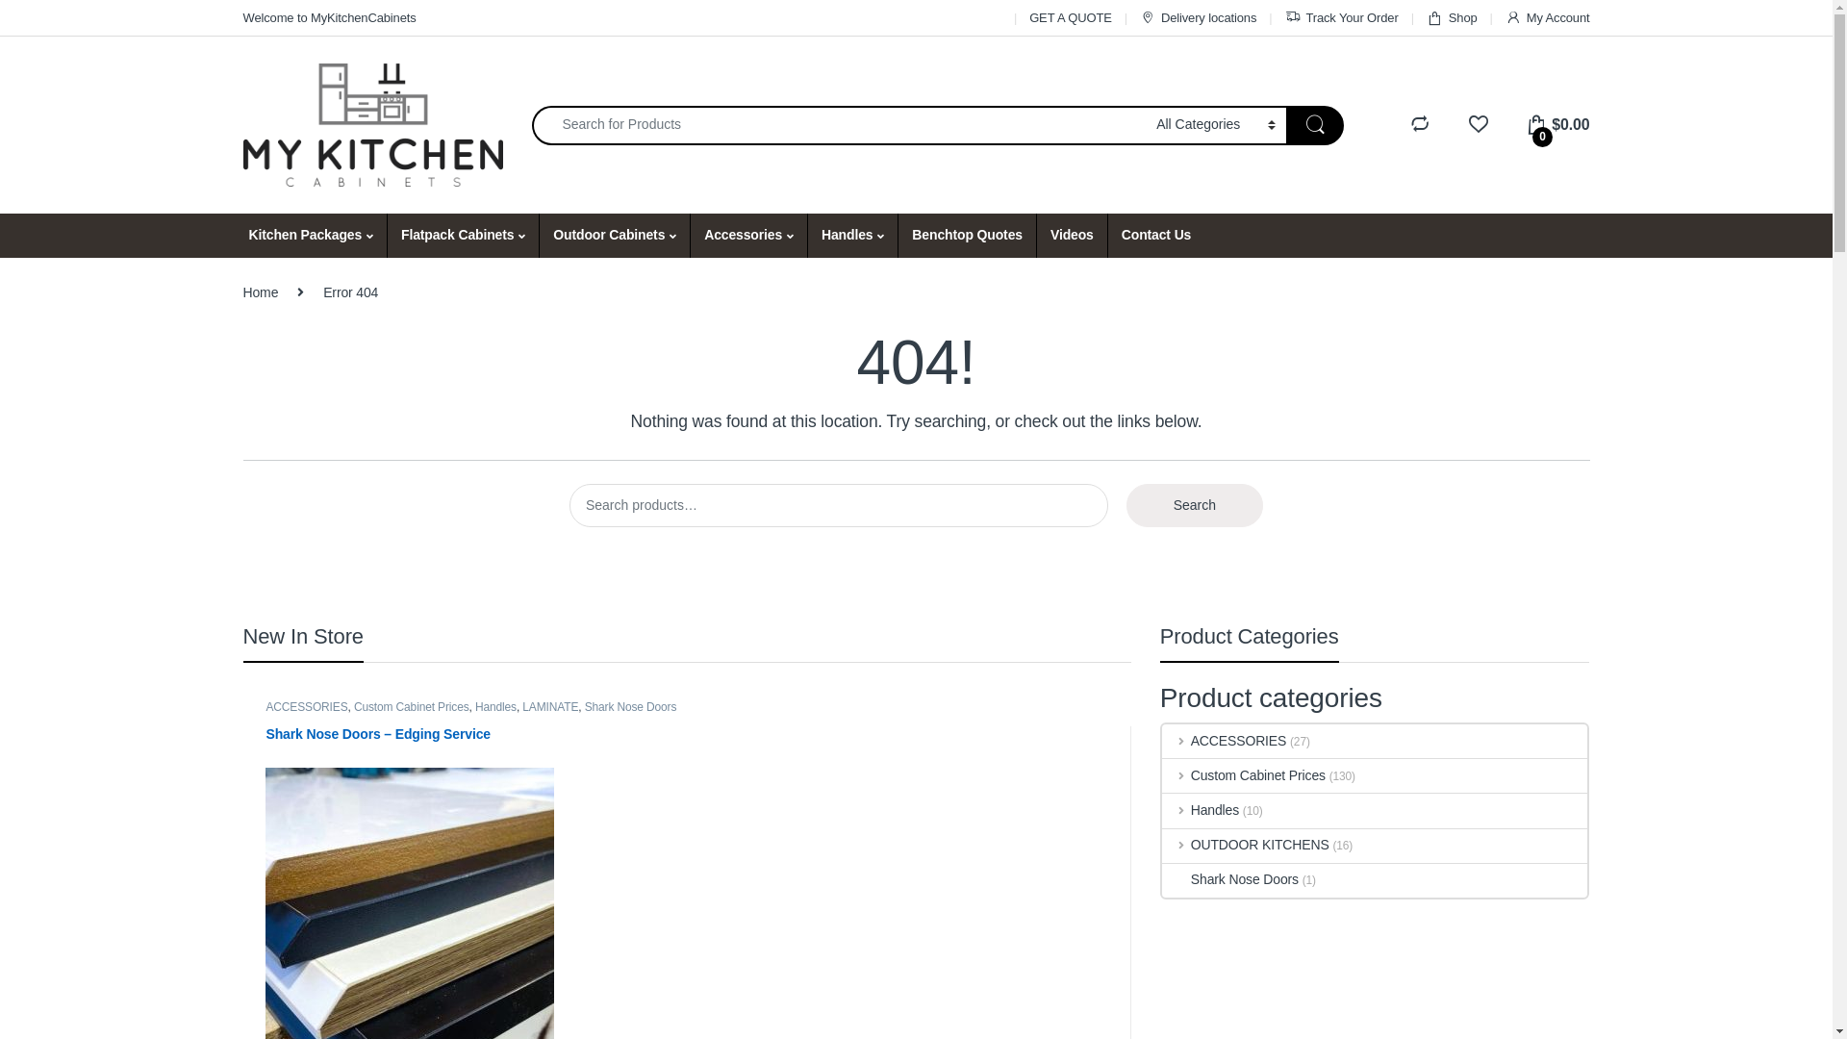  Describe the element at coordinates (310, 236) in the screenshot. I see `Kitchen Packages` at that location.